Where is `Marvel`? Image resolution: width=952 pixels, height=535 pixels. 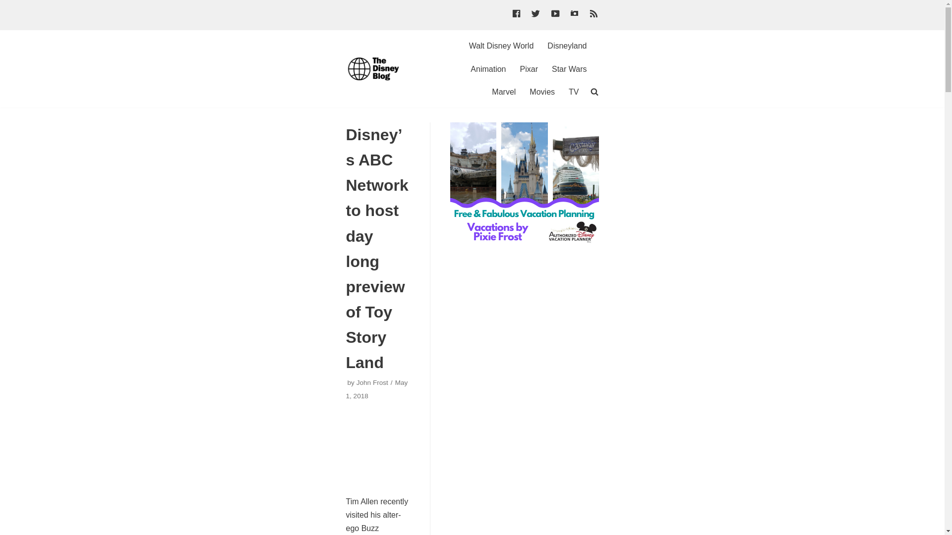 Marvel is located at coordinates (504, 91).